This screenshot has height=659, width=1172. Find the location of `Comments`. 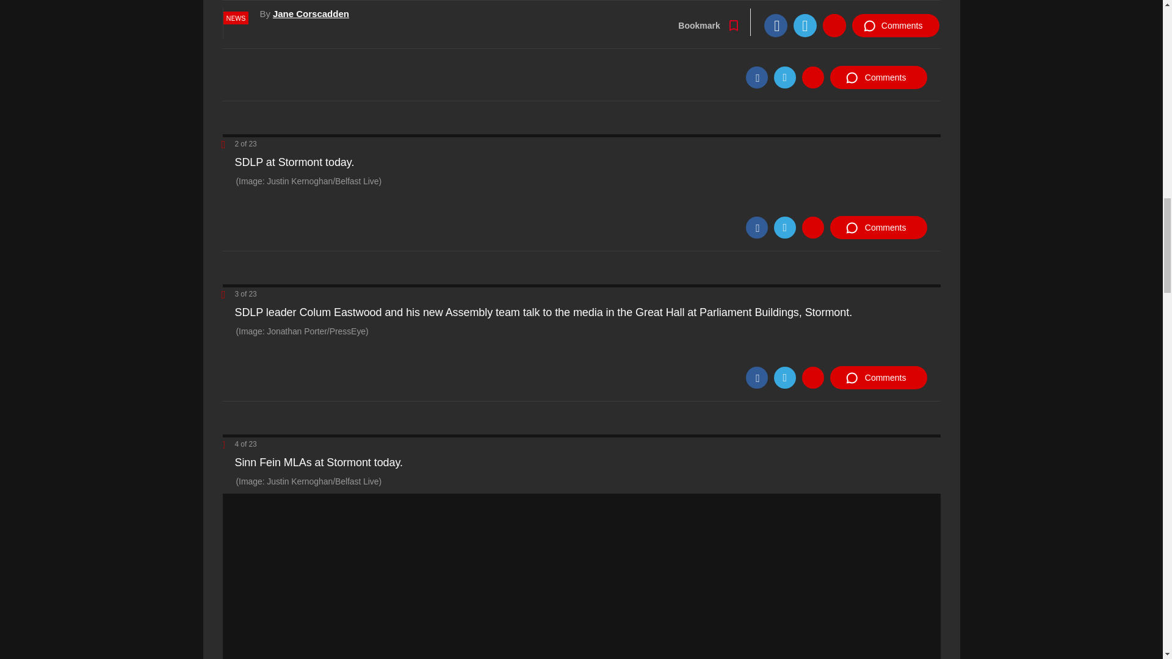

Comments is located at coordinates (878, 228).